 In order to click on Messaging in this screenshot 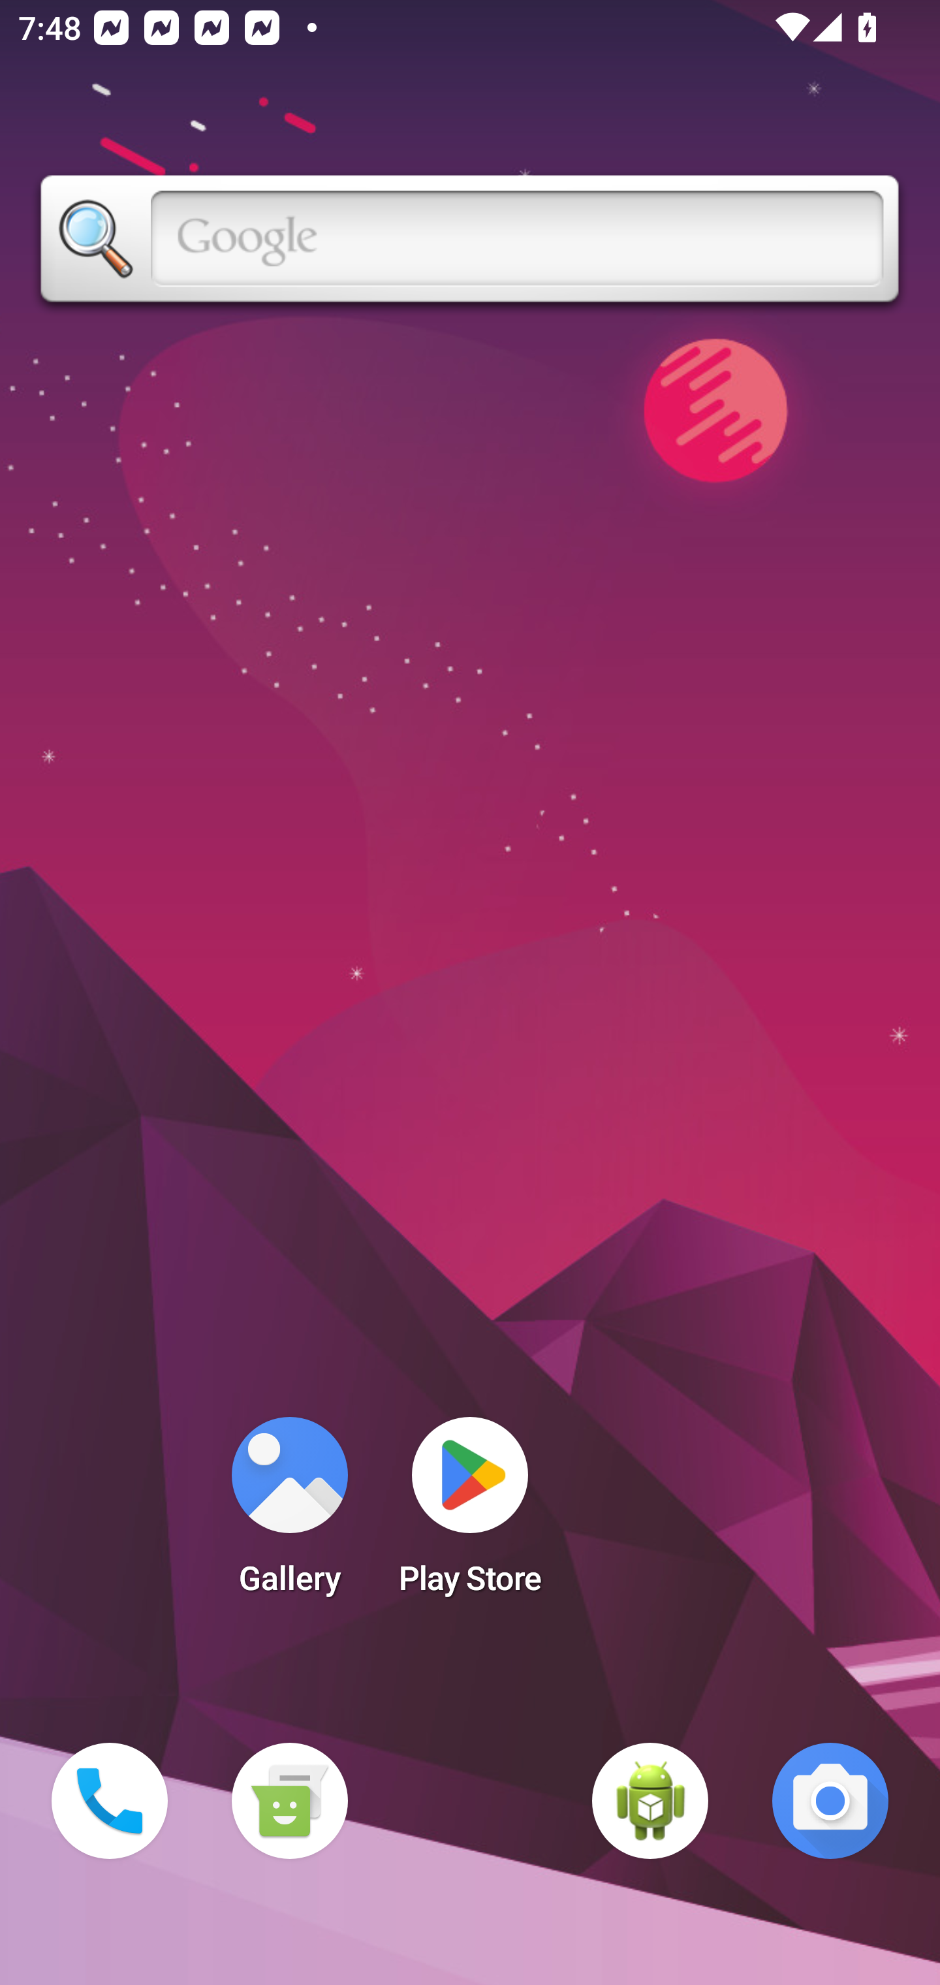, I will do `click(289, 1801)`.